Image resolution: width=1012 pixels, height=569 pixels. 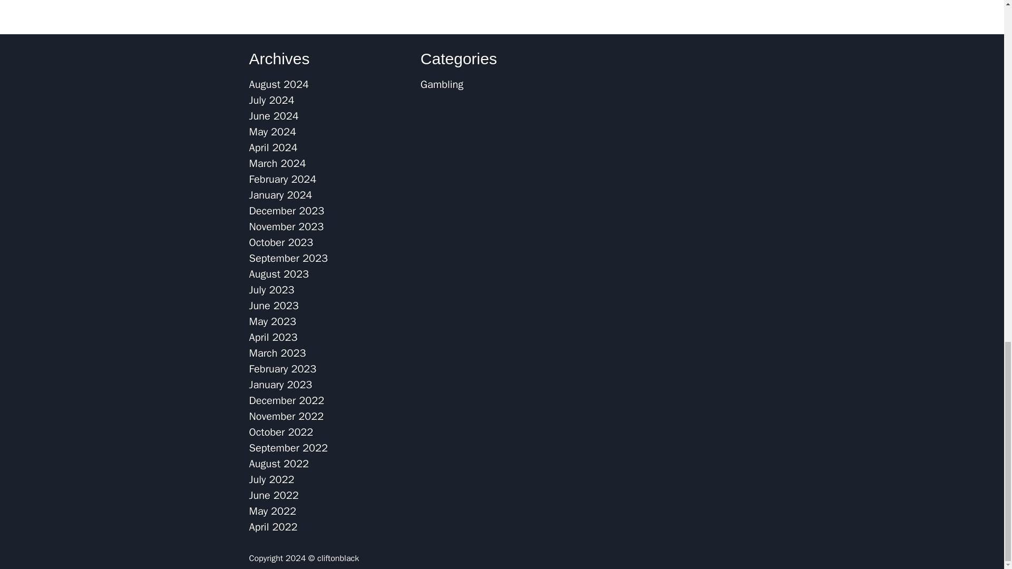 What do you see at coordinates (286, 227) in the screenshot?
I see `November 2023` at bounding box center [286, 227].